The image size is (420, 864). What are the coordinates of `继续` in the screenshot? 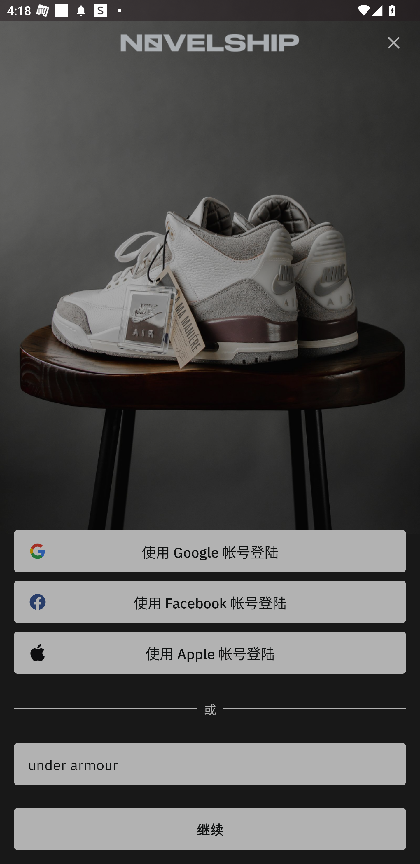 It's located at (210, 829).